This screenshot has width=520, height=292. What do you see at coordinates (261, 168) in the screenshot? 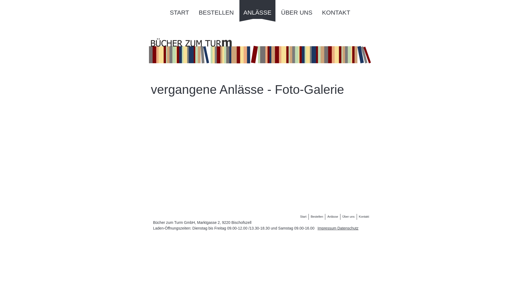
I see `Ausstellung Linoldrucke Marc Ganahl - Juni 2015` at bounding box center [261, 168].